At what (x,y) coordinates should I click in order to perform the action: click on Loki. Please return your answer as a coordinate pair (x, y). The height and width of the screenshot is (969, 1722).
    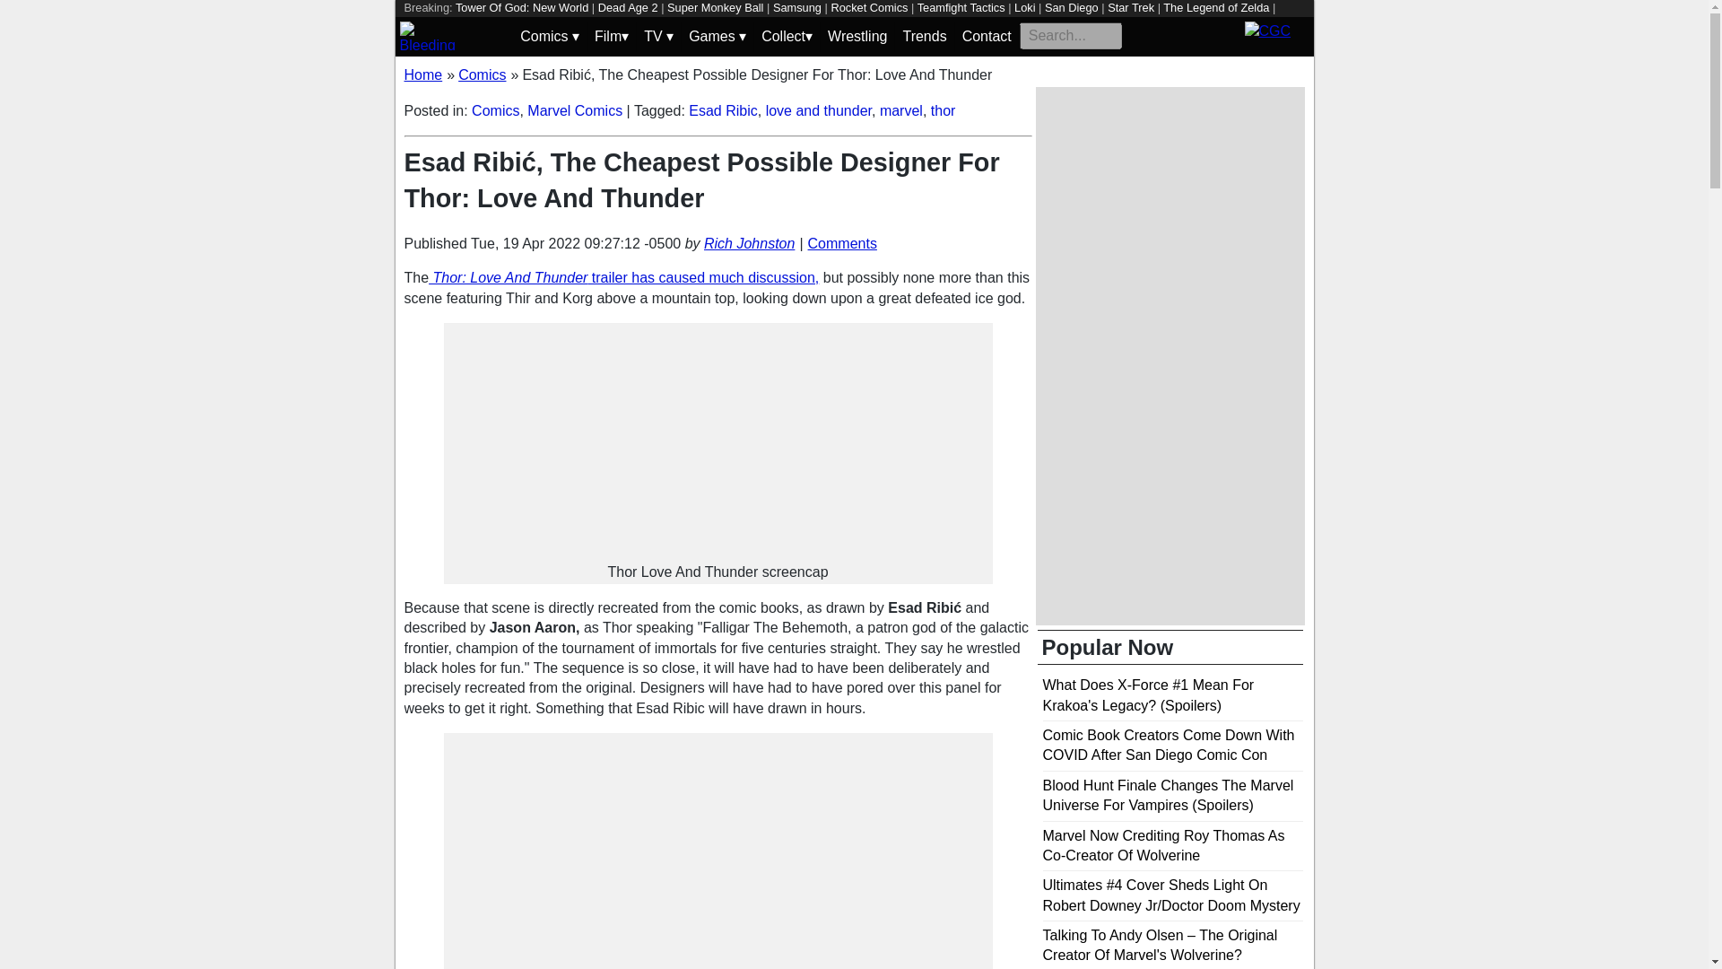
    Looking at the image, I should click on (1024, 7).